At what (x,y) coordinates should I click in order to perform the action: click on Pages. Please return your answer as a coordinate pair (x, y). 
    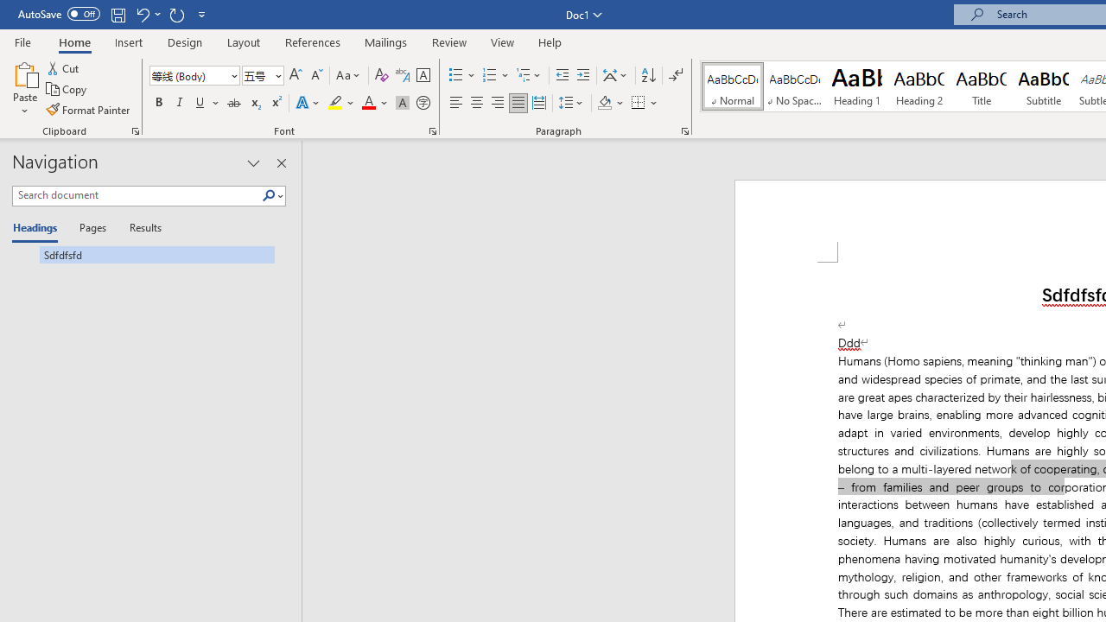
    Looking at the image, I should click on (91, 228).